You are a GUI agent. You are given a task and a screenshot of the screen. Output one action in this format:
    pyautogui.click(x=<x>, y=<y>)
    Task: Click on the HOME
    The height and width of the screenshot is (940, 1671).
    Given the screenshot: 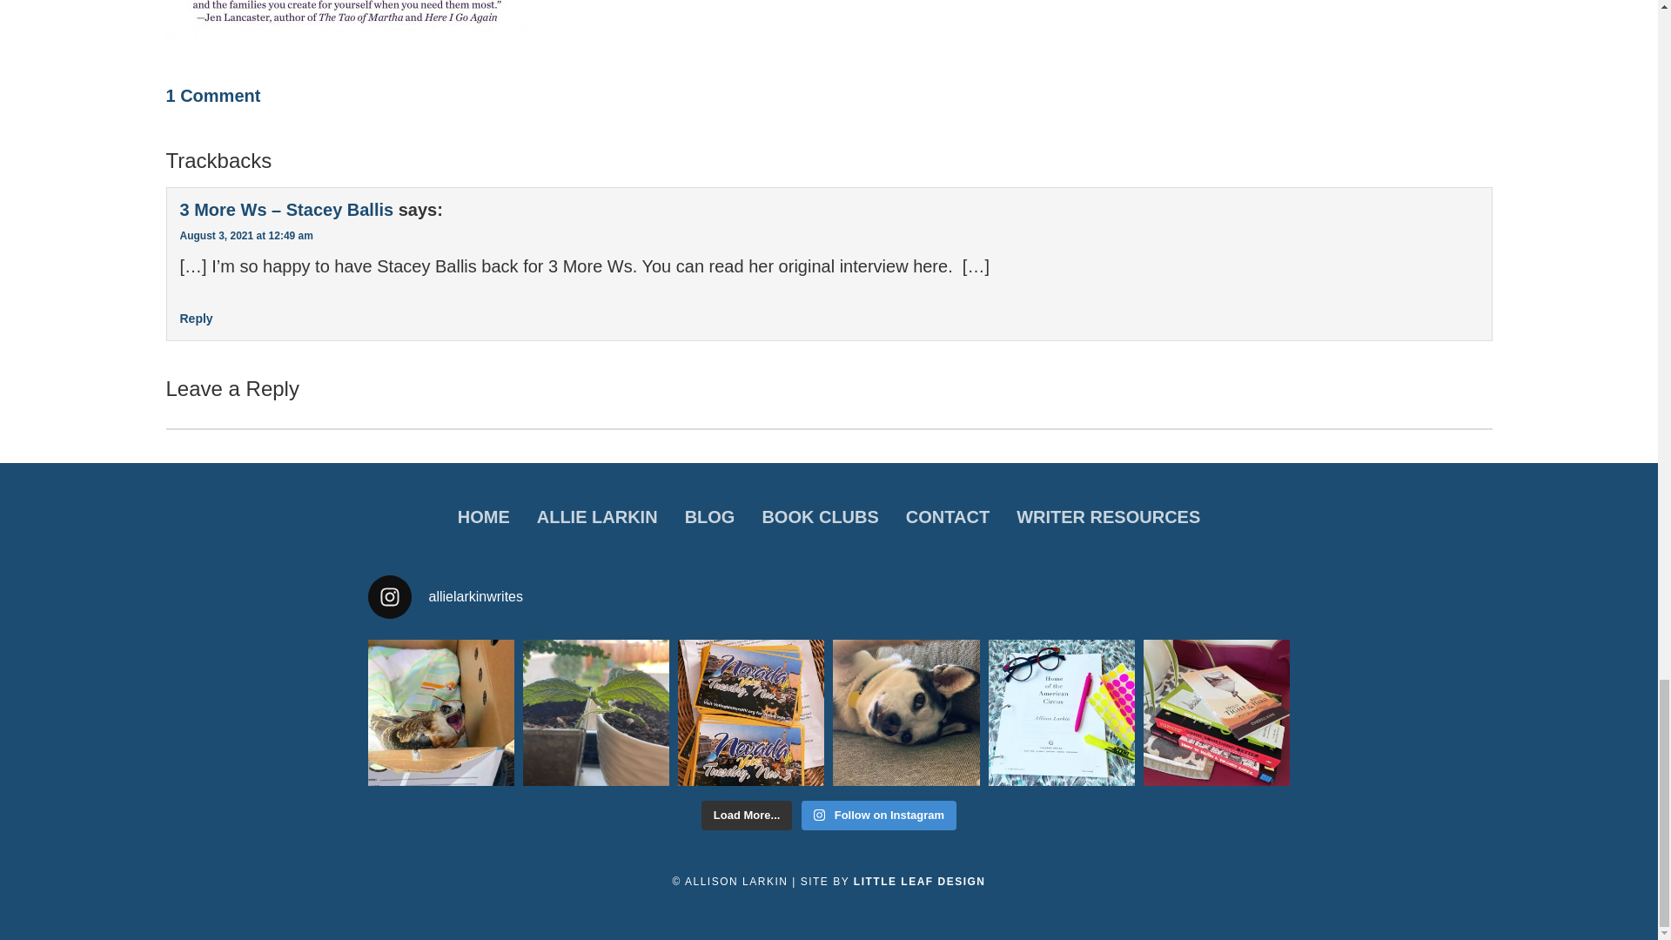 What is the action you would take?
    pyautogui.click(x=483, y=517)
    